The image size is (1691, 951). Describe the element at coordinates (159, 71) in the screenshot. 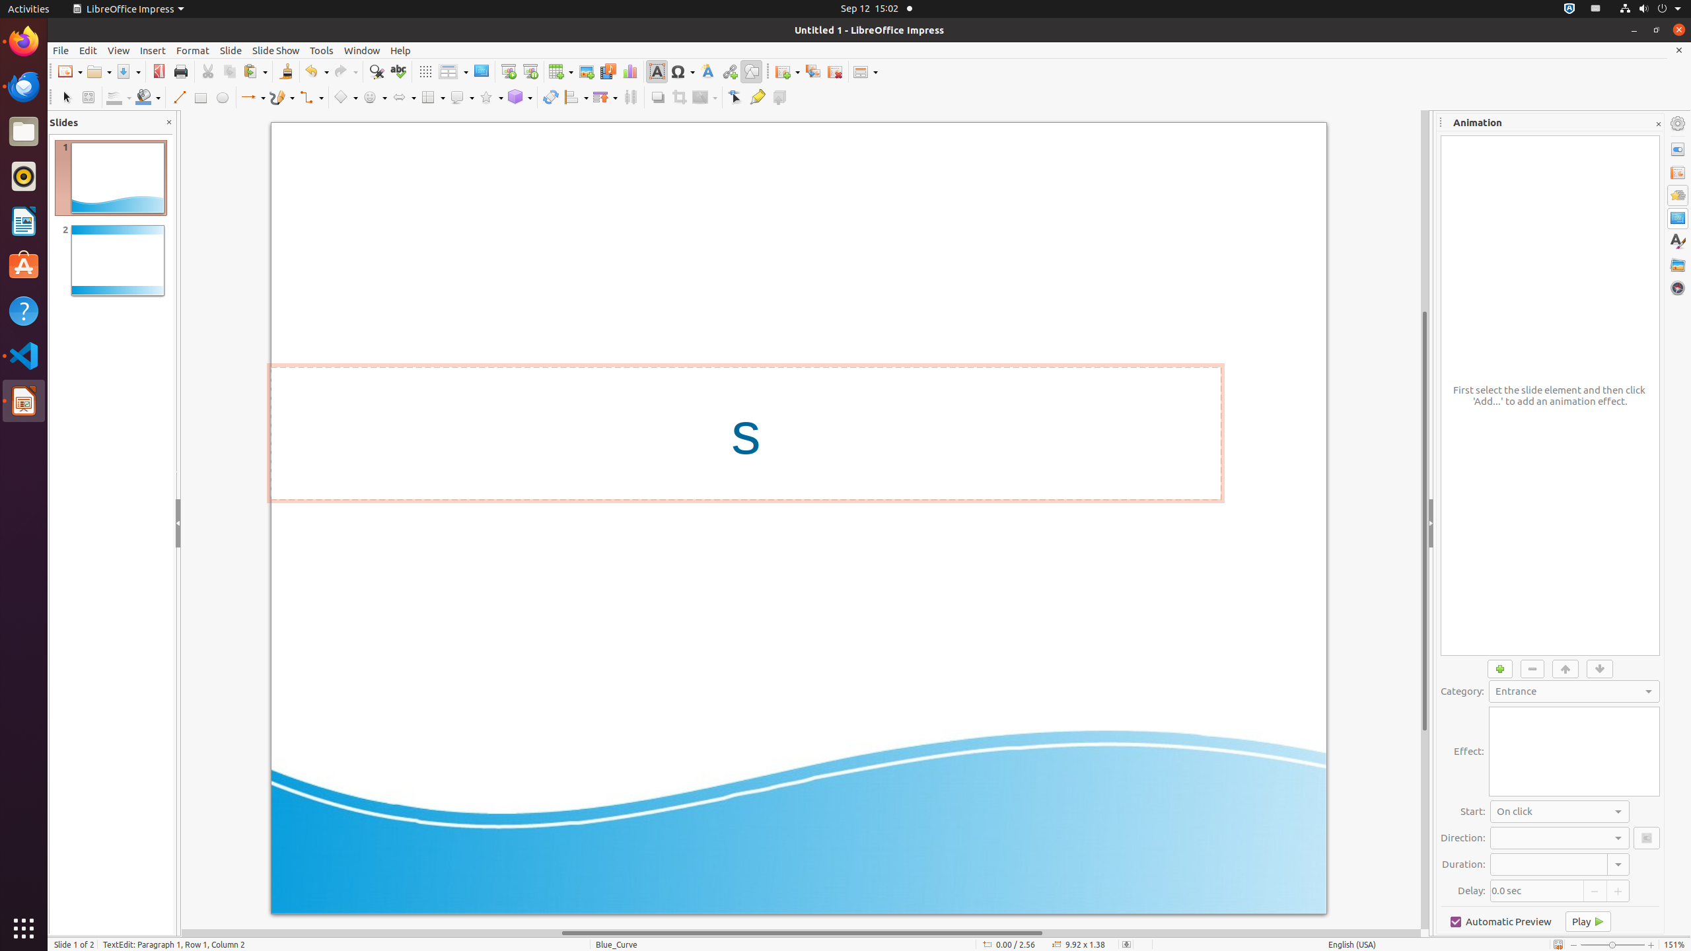

I see `PDF` at that location.